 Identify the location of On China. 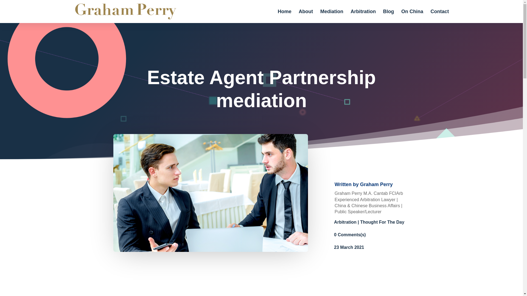
(412, 16).